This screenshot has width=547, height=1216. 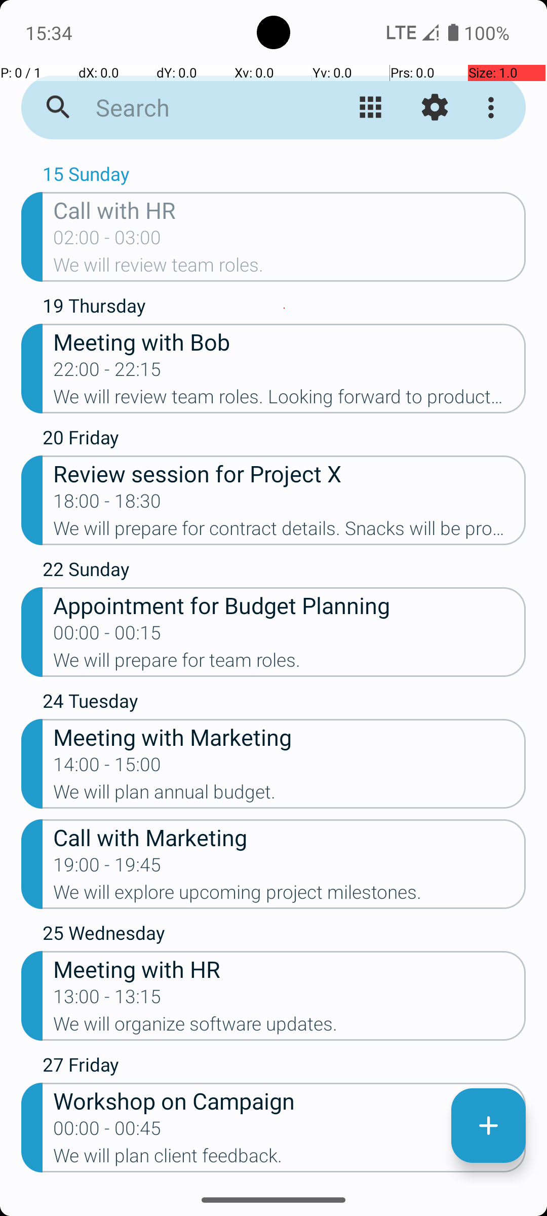 I want to click on 19:00 - 19:45, so click(x=107, y=868).